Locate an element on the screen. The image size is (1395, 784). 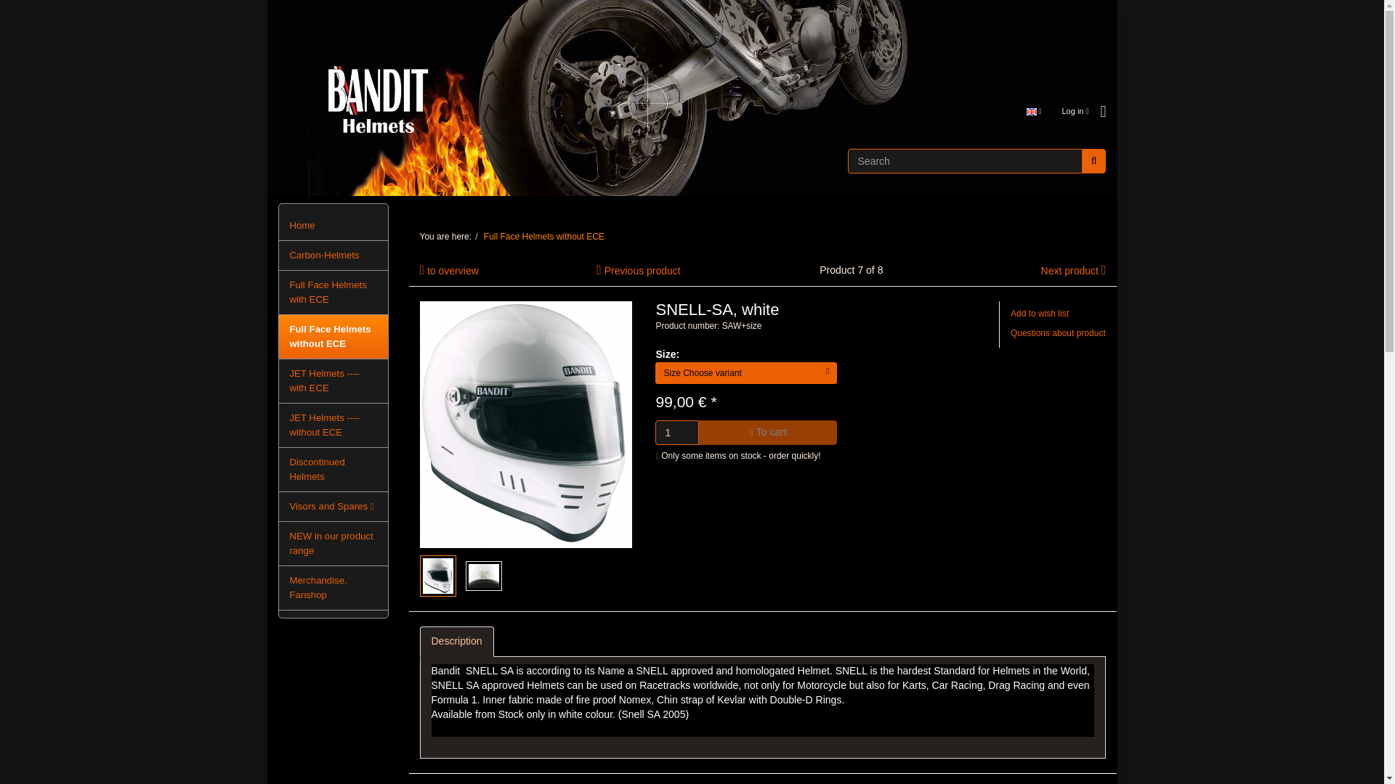
Full Face Helmets  without ECE is located at coordinates (543, 236).